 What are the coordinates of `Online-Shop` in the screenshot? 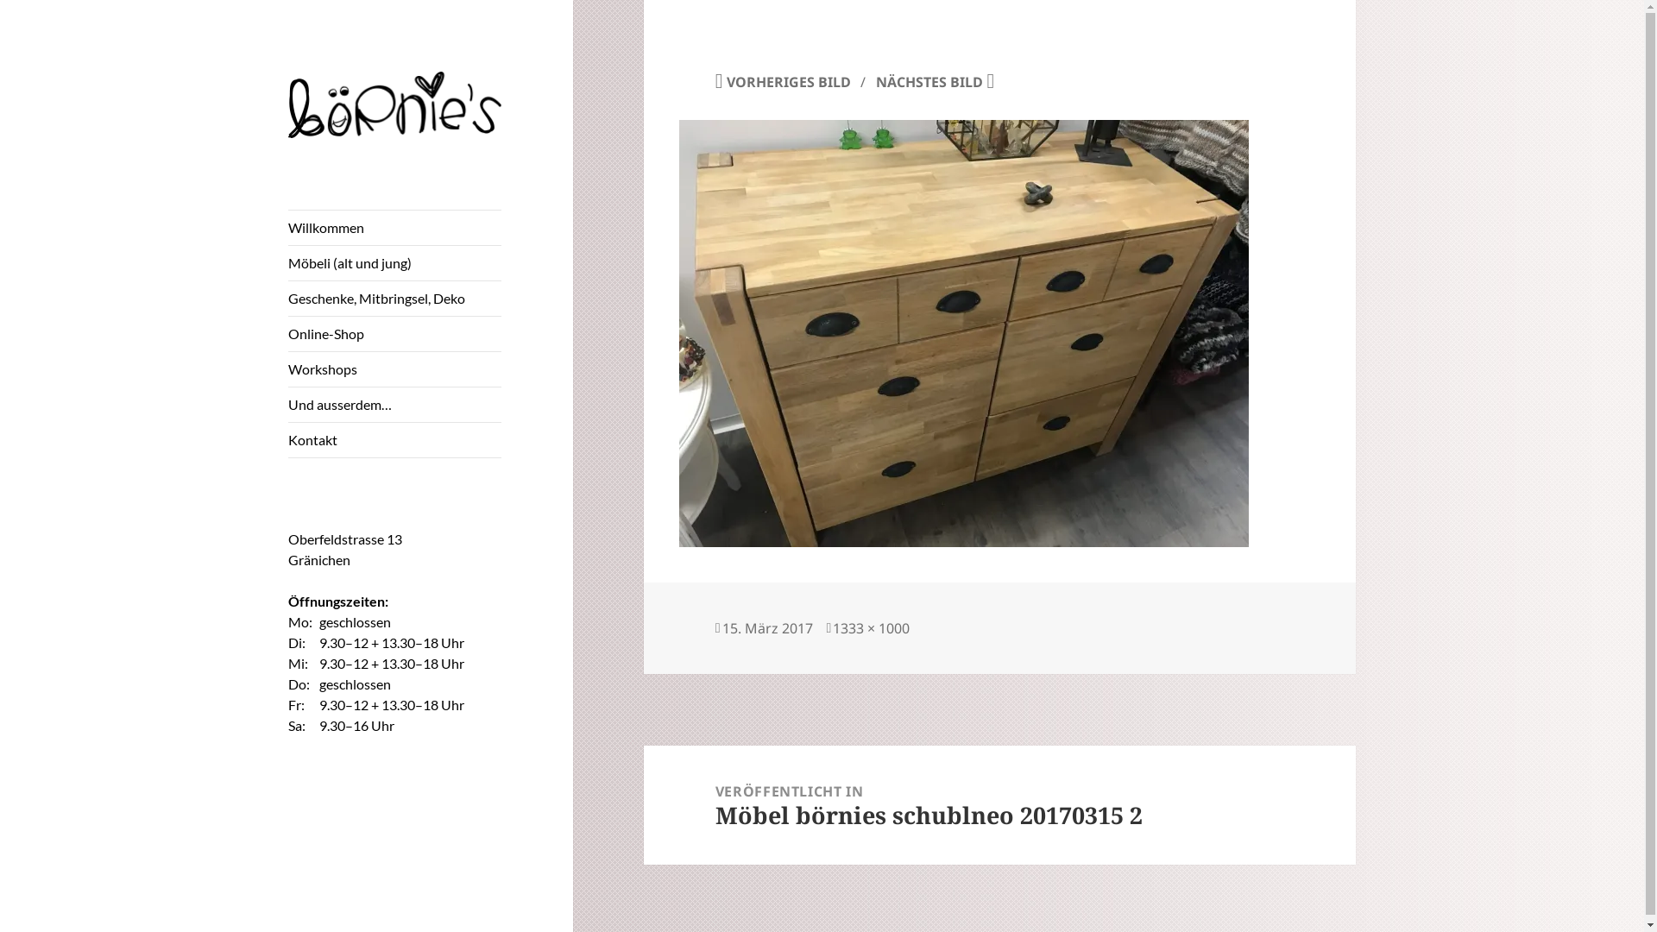 It's located at (395, 334).